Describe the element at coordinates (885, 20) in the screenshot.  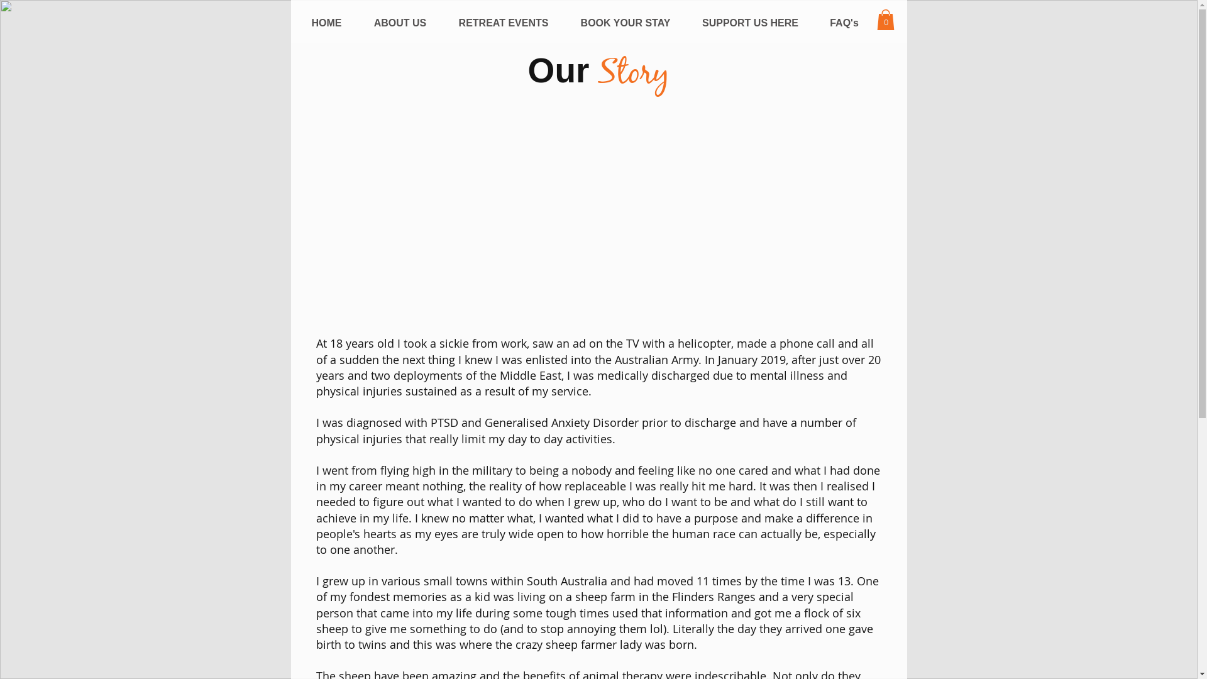
I see `0` at that location.